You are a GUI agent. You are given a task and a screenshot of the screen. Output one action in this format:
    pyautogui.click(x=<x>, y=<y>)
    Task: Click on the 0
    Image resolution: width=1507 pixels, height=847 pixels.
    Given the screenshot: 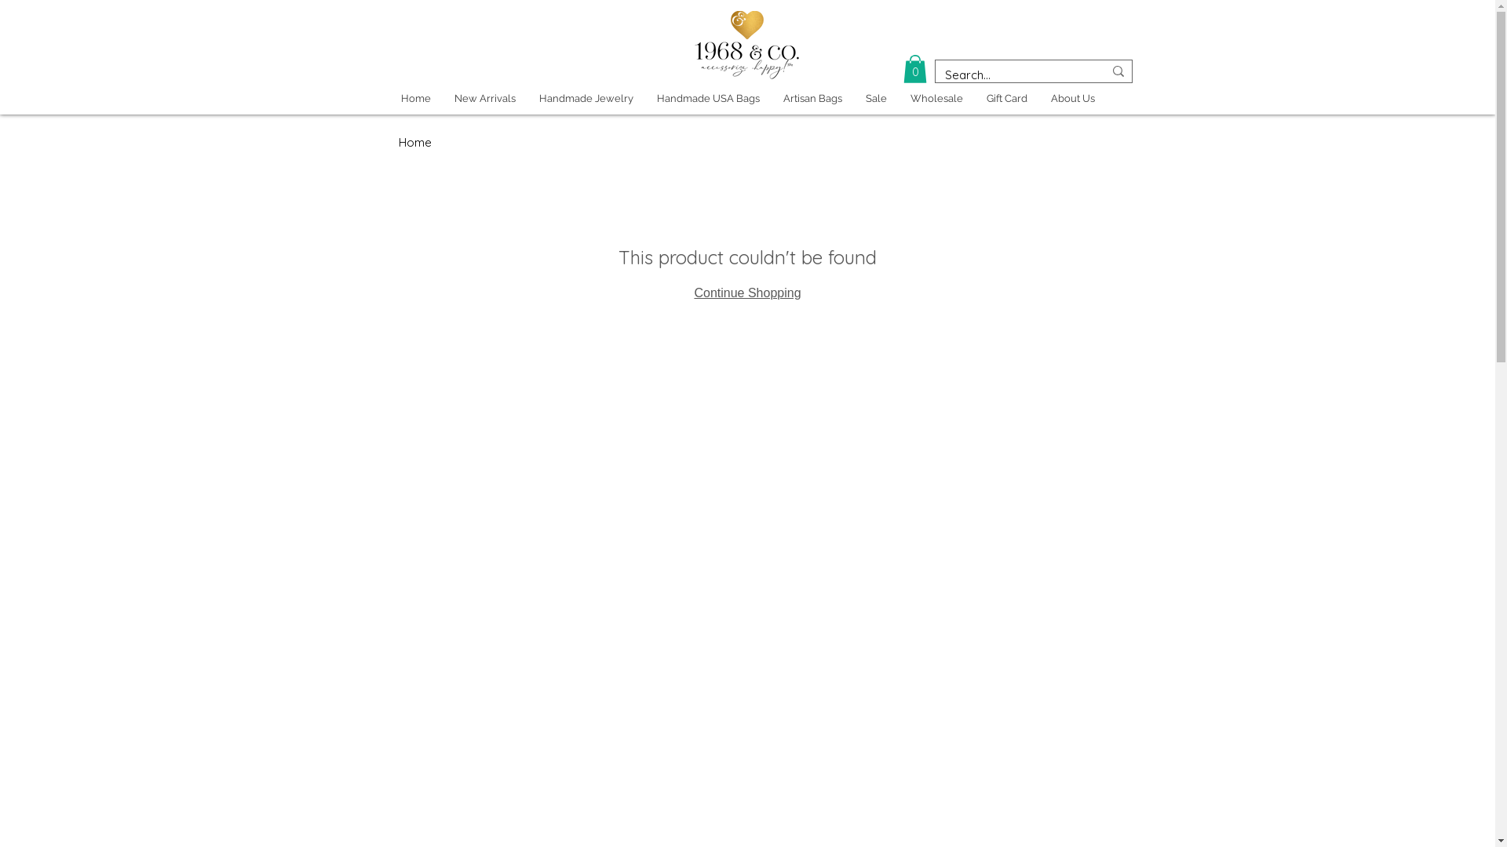 What is the action you would take?
    pyautogui.click(x=914, y=69)
    